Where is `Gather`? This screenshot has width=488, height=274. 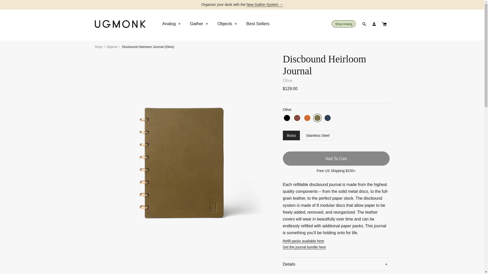
Gather is located at coordinates (200, 24).